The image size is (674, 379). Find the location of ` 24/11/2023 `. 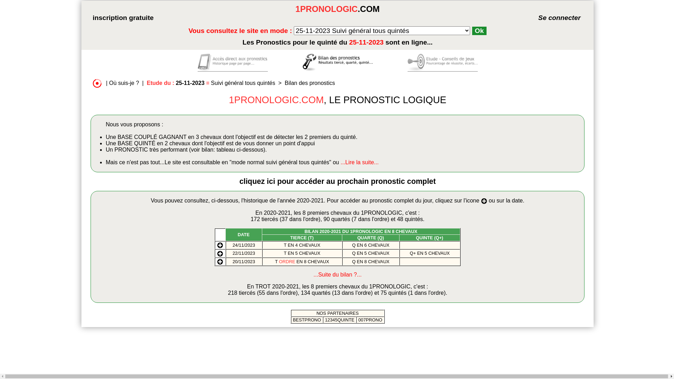

 24/11/2023  is located at coordinates (244, 245).